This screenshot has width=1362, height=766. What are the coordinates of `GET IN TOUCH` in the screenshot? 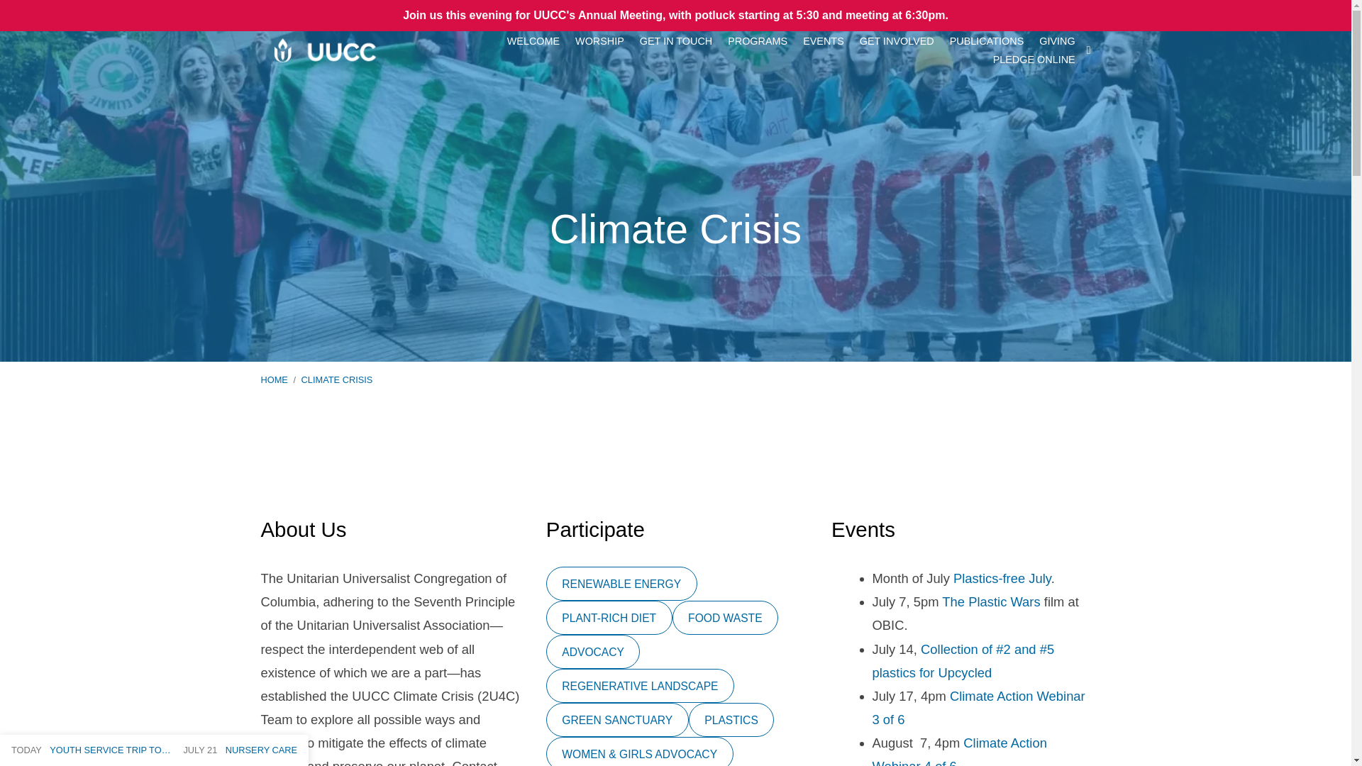 It's located at (676, 40).